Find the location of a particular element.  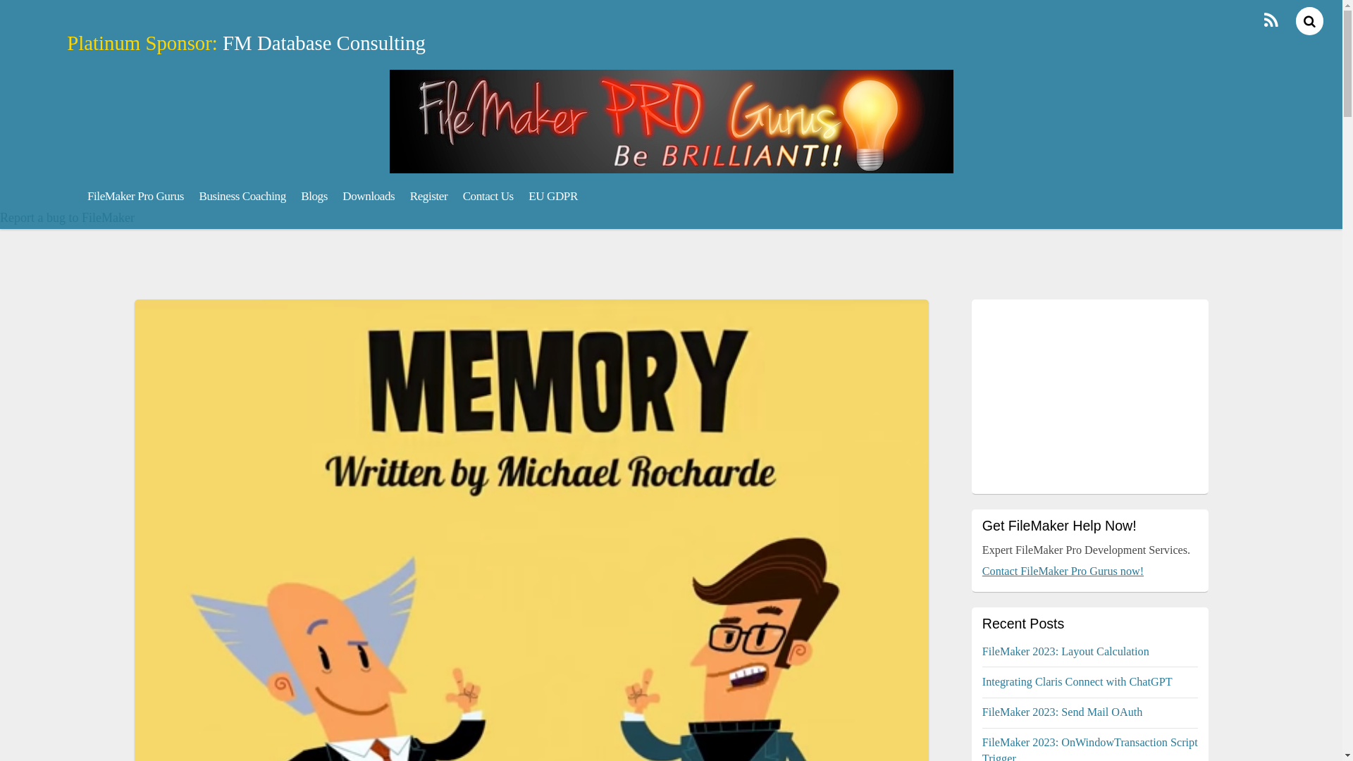

Contact FileMaker Pro Gurus now! is located at coordinates (1063, 571).